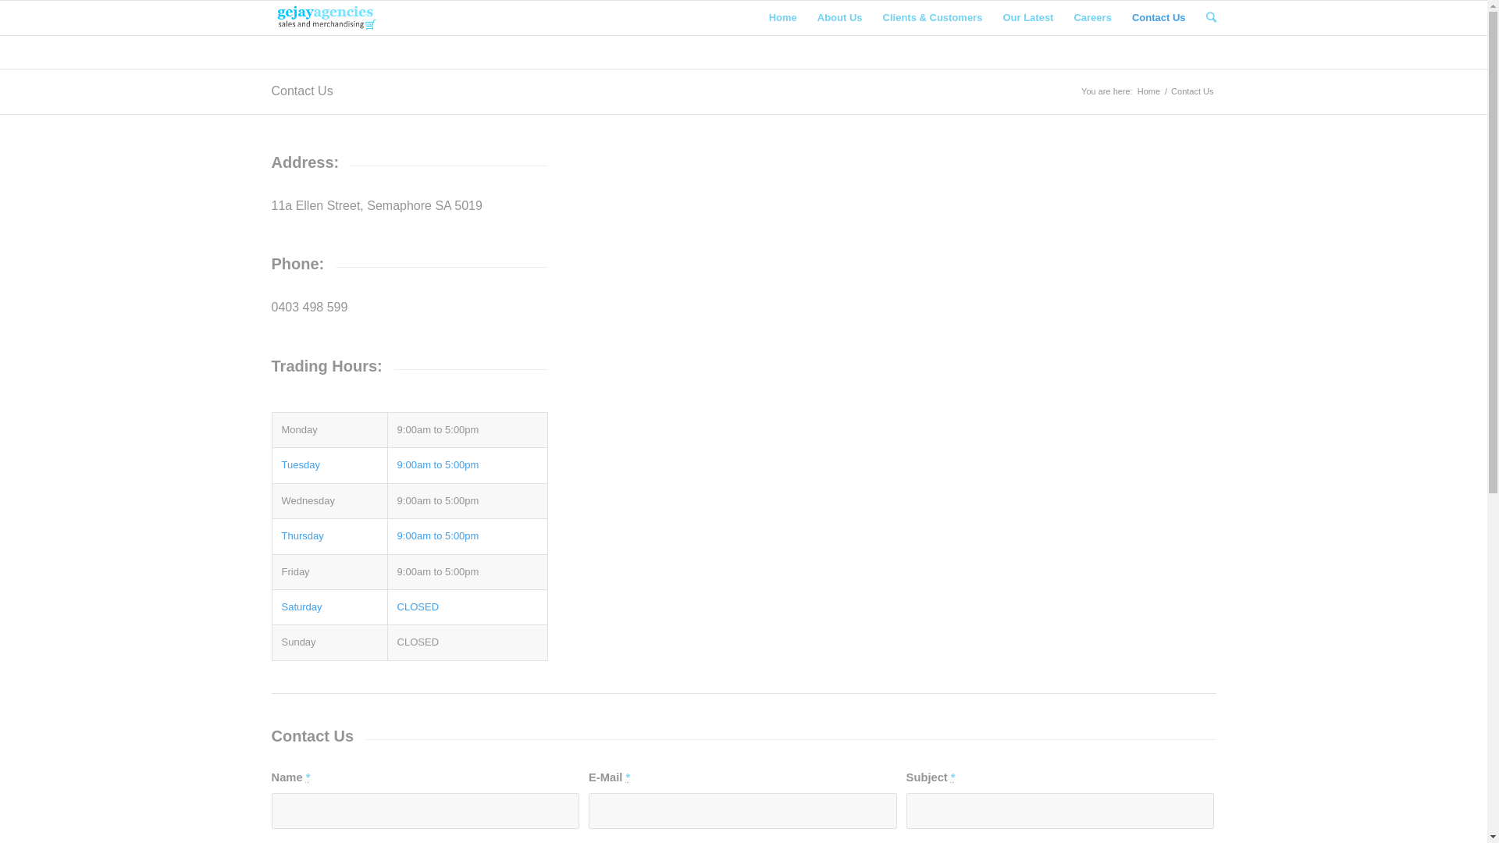 This screenshot has width=1499, height=843. I want to click on Contact Us, so click(303, 91).